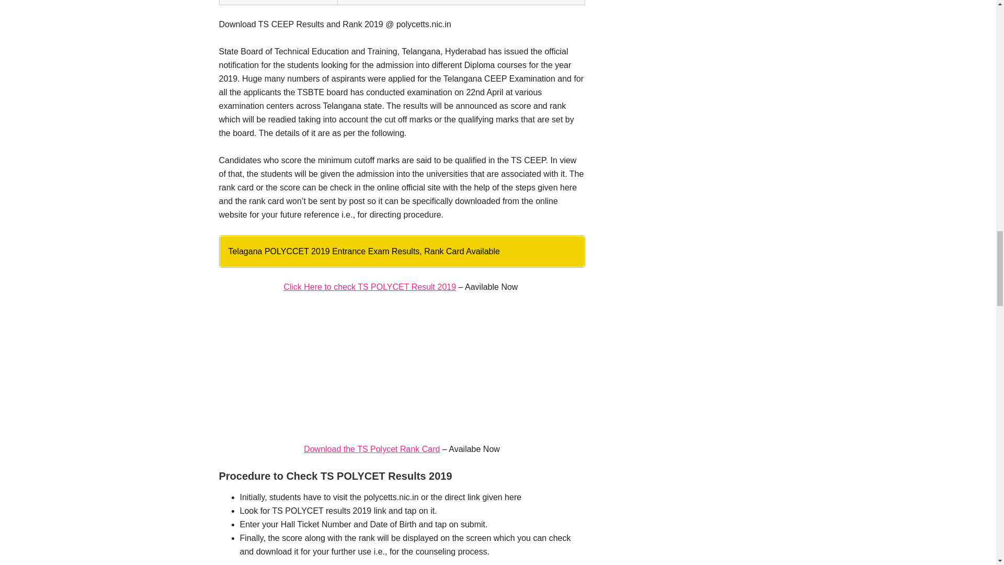  What do you see at coordinates (402, 372) in the screenshot?
I see `Advertisement` at bounding box center [402, 372].